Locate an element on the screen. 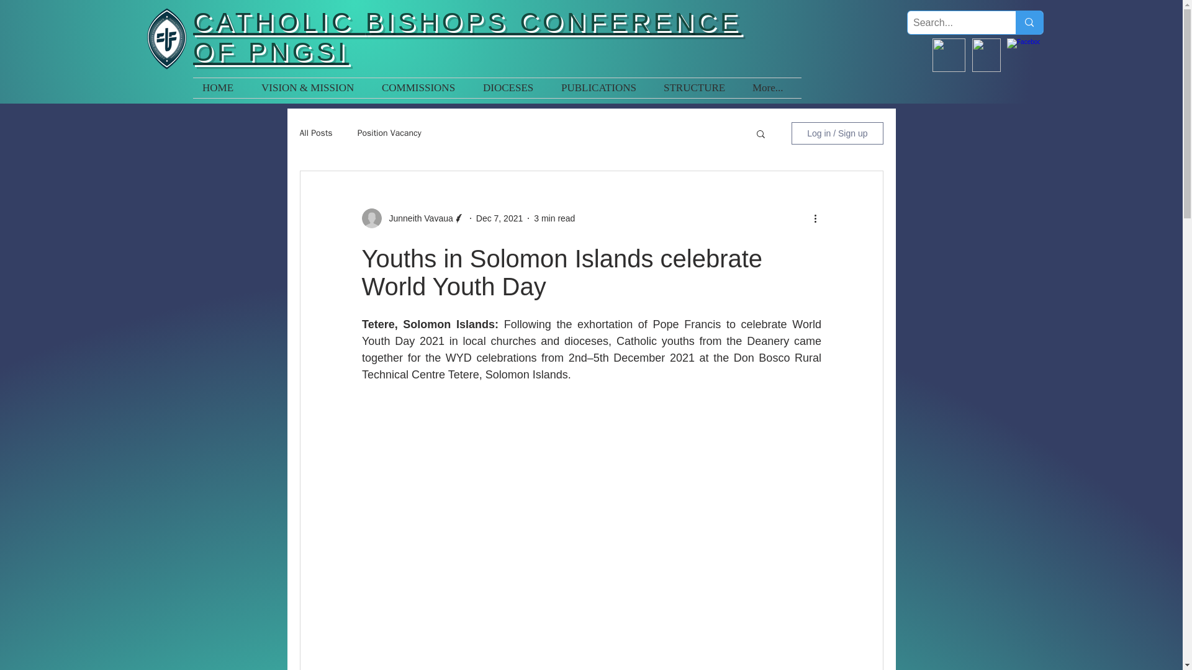 This screenshot has width=1192, height=670. CATHOLIC BISHOPS CONFERENCE OF PNGSI is located at coordinates (467, 36).